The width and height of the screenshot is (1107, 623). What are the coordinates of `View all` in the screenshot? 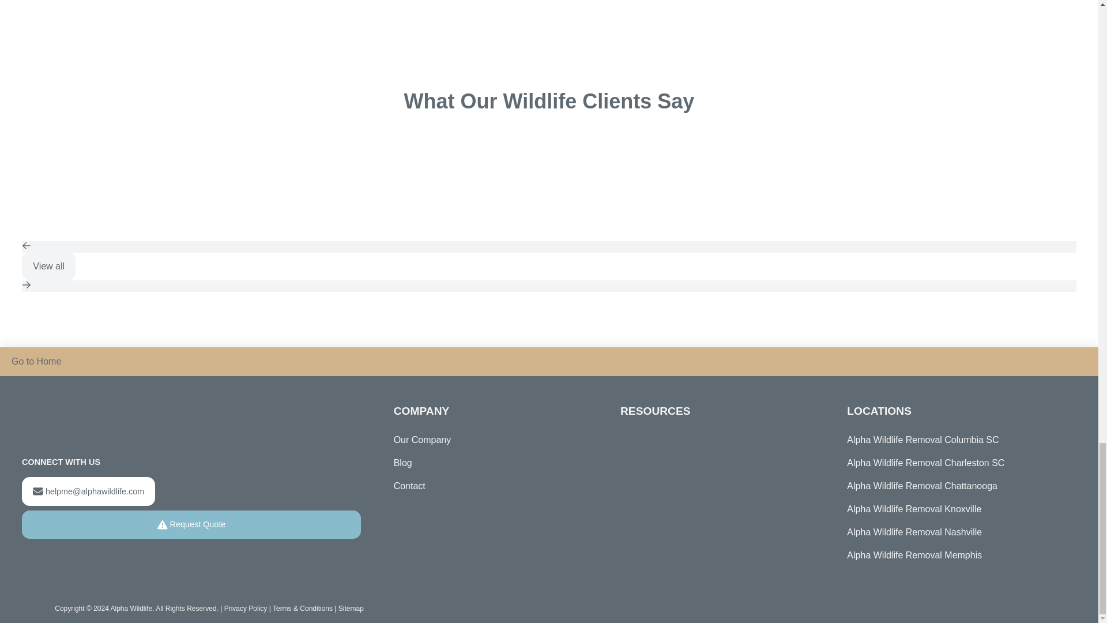 It's located at (48, 267).